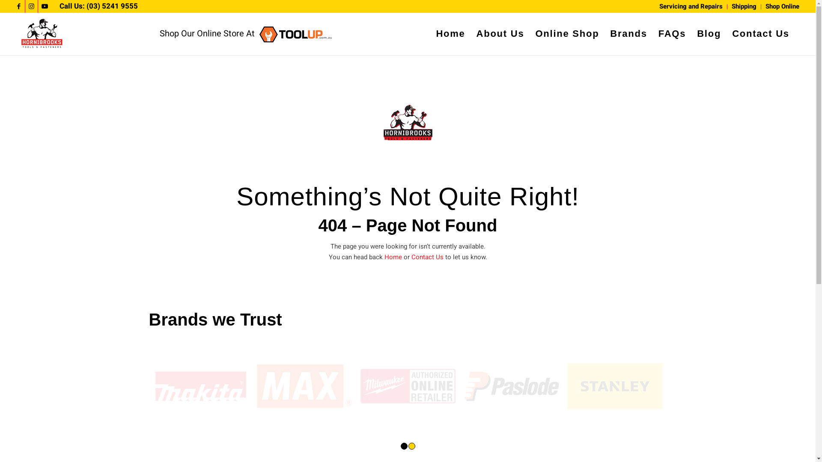  I want to click on Contact Us, so click(427, 257).